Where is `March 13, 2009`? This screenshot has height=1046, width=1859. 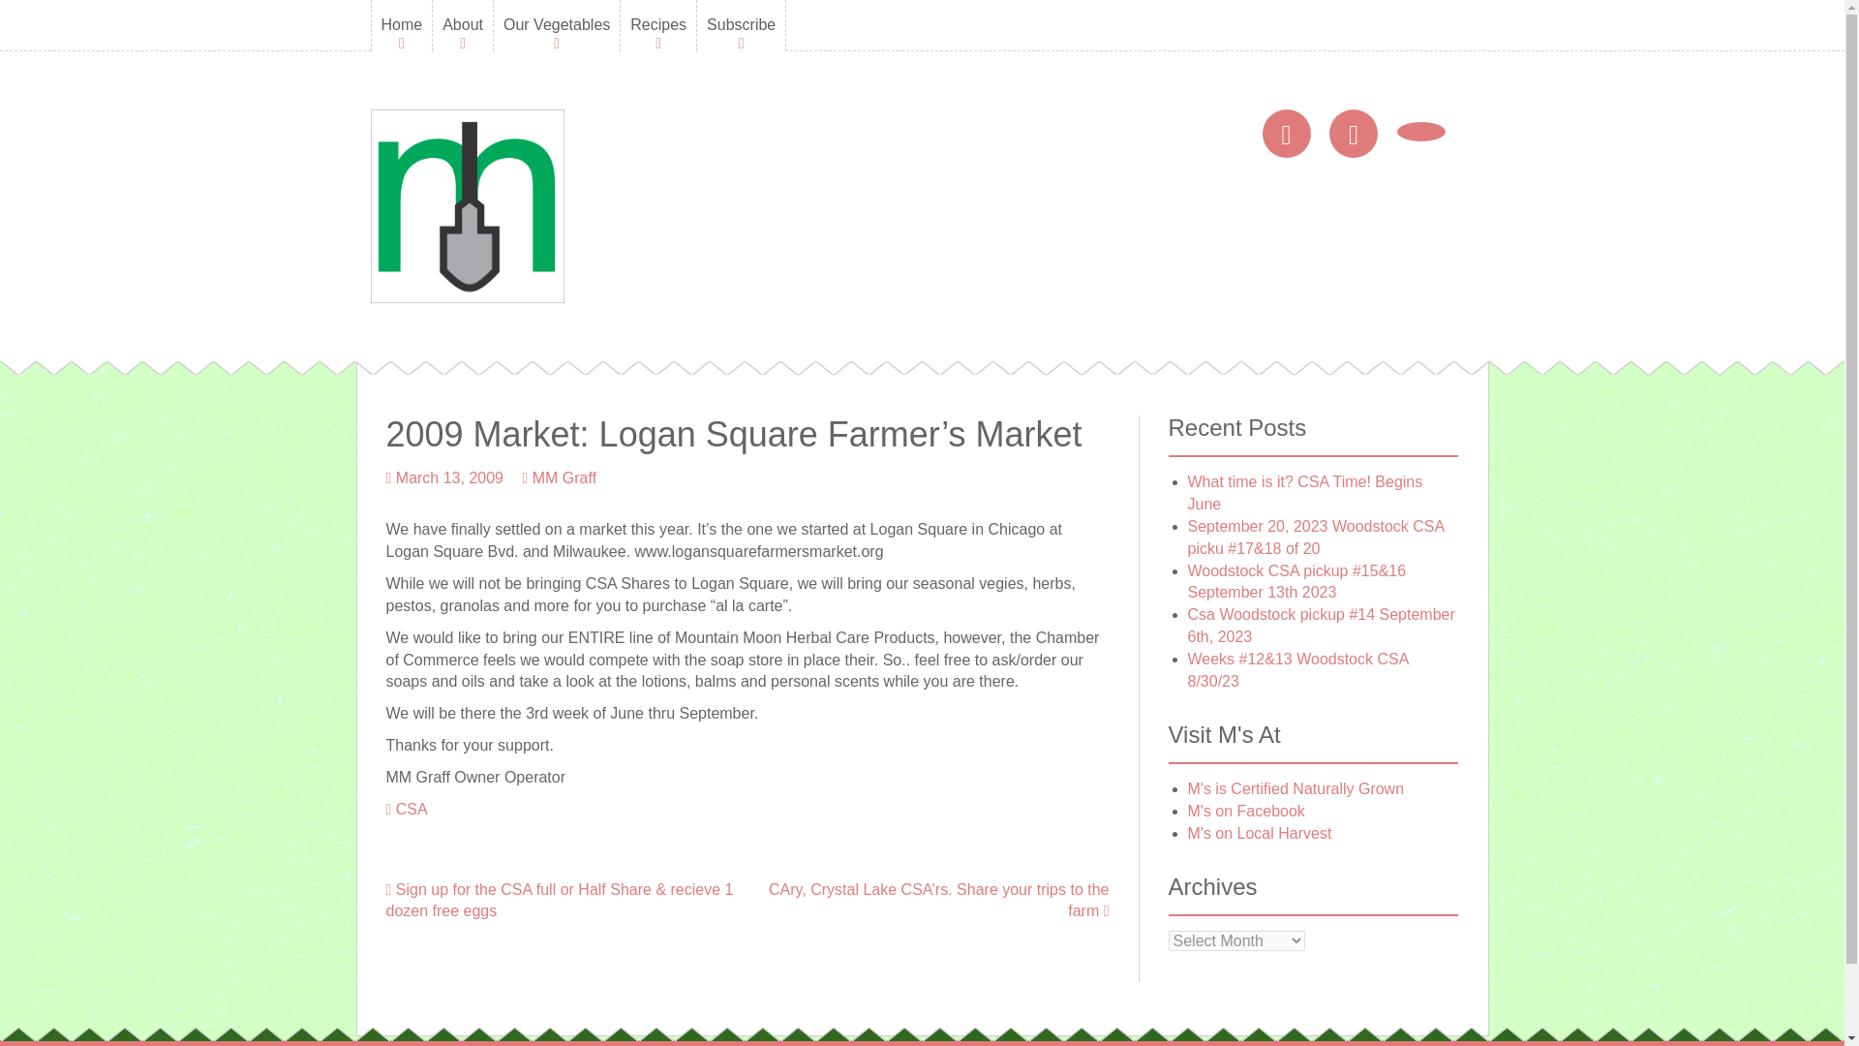 March 13, 2009 is located at coordinates (449, 477).